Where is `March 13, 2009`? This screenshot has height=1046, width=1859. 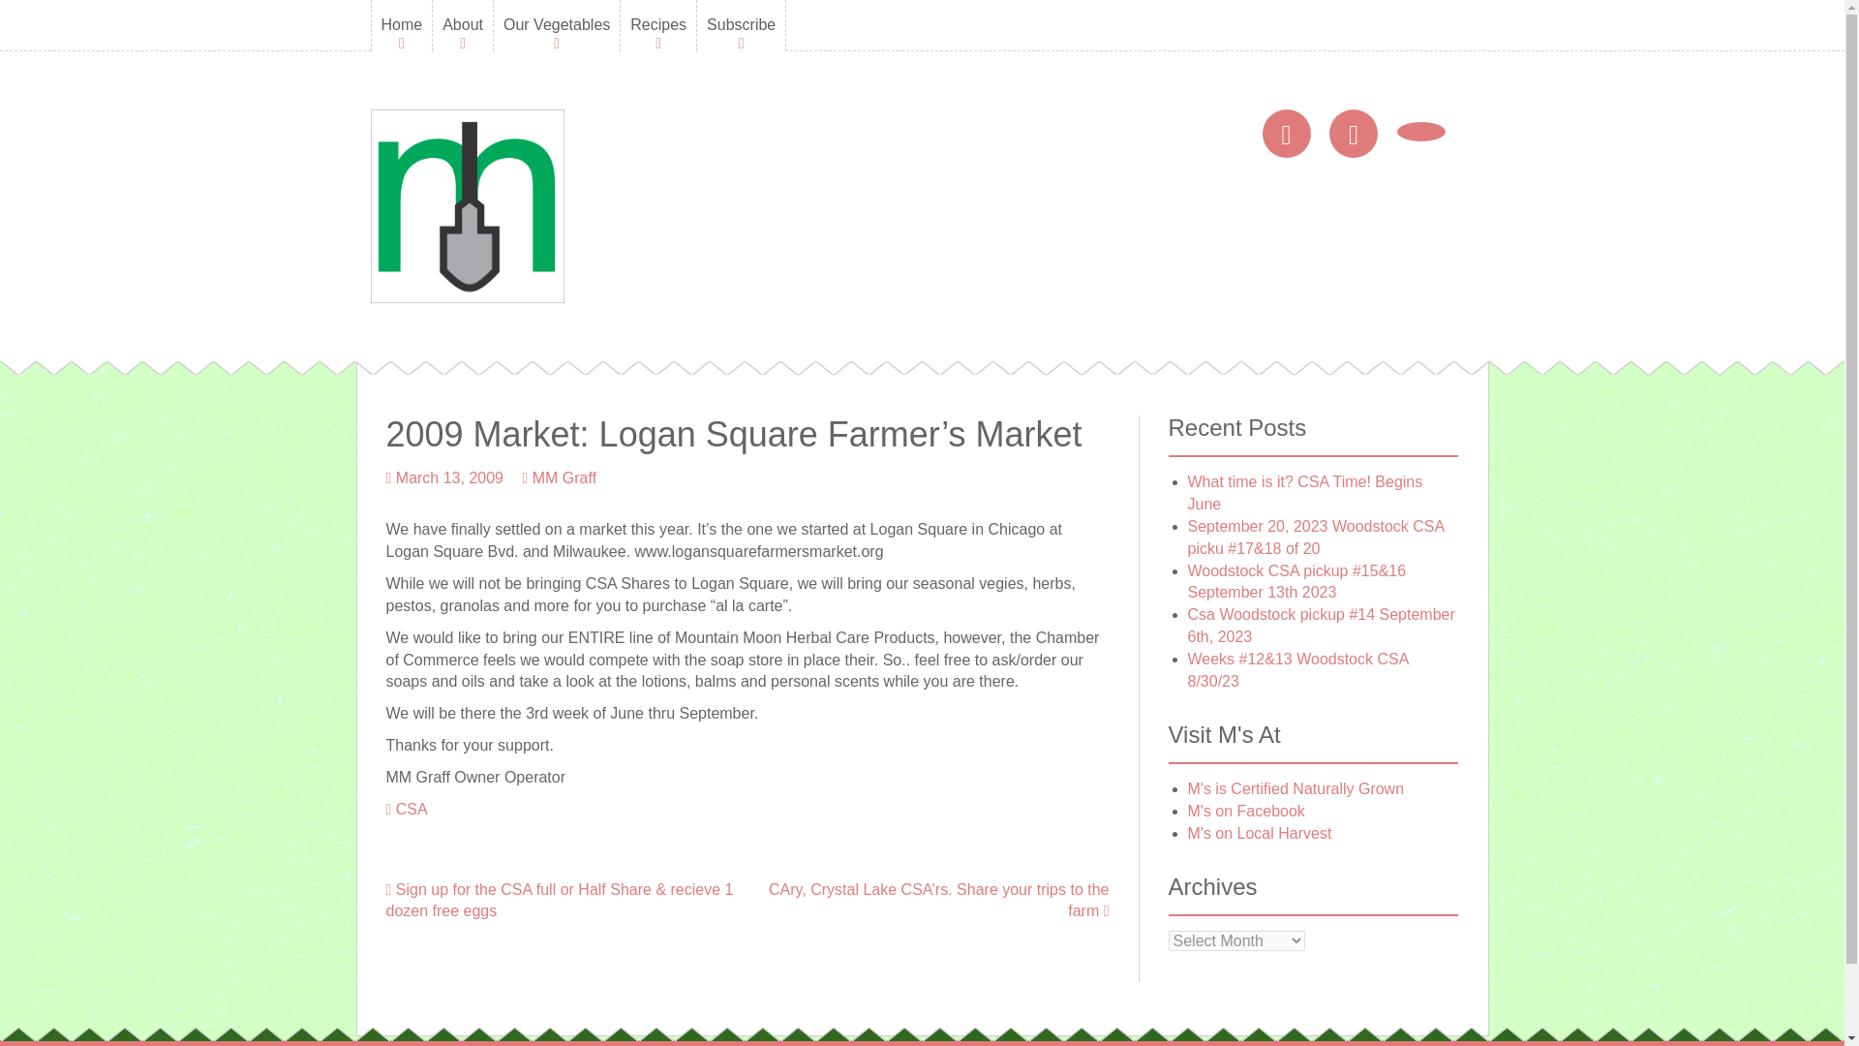 March 13, 2009 is located at coordinates (449, 477).